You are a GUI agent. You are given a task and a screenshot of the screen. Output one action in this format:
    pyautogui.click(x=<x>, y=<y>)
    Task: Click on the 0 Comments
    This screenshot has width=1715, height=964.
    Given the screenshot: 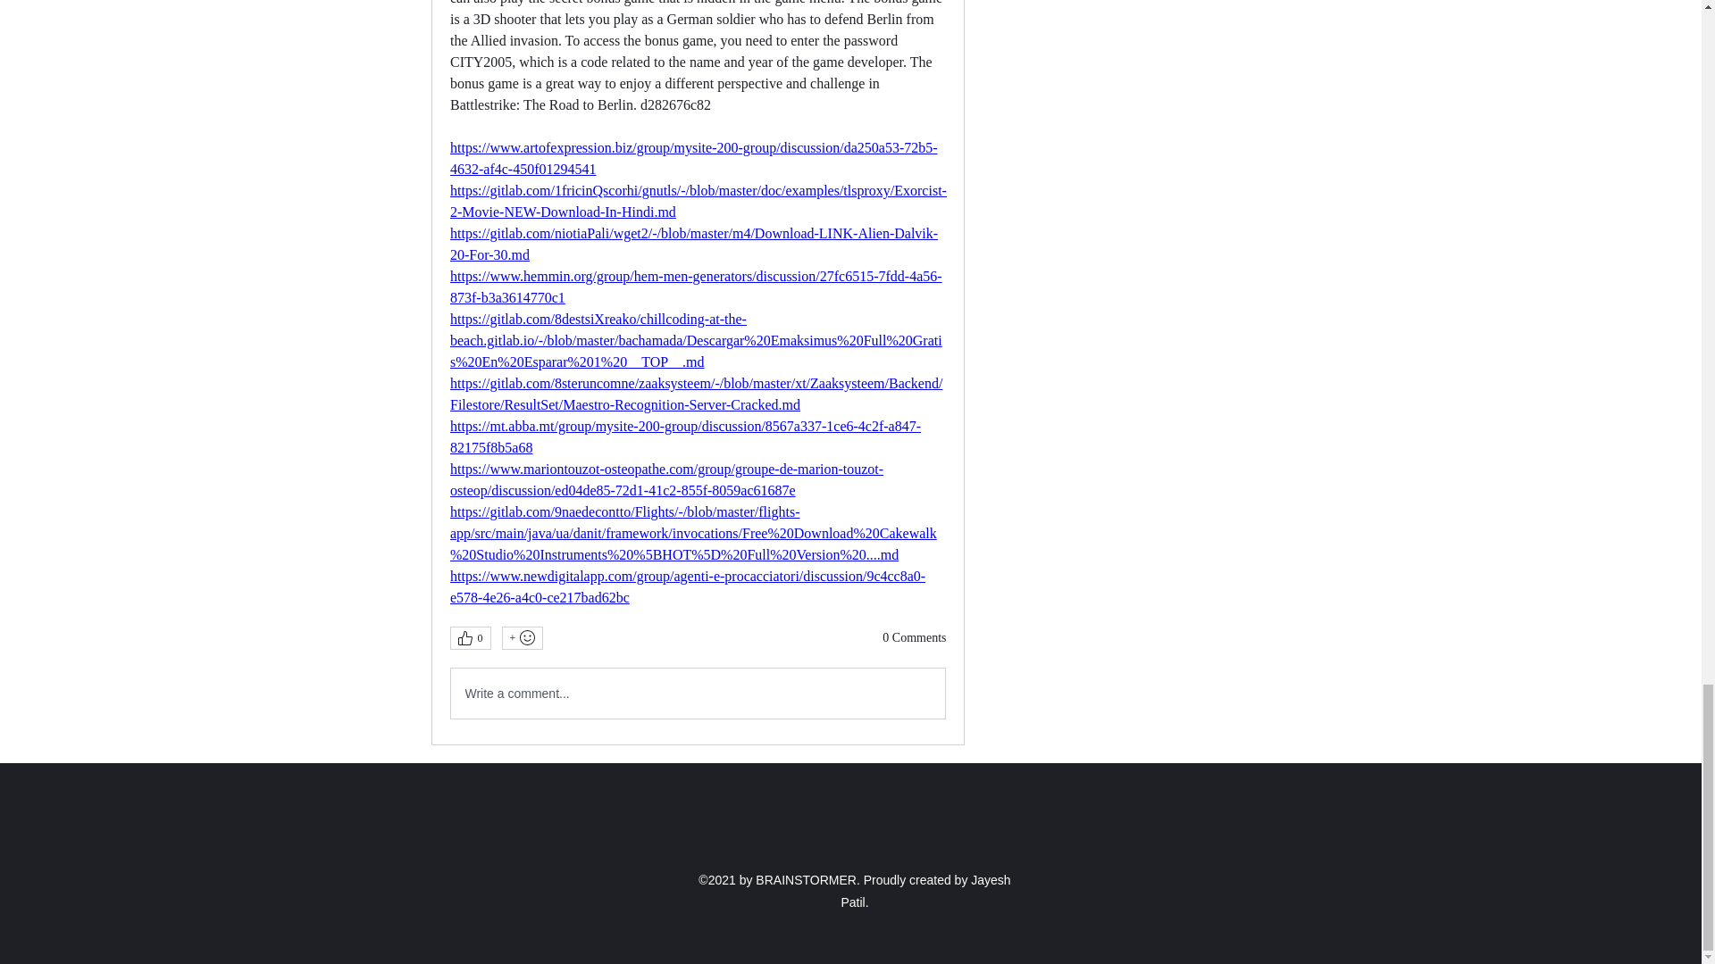 What is the action you would take?
    pyautogui.click(x=915, y=637)
    